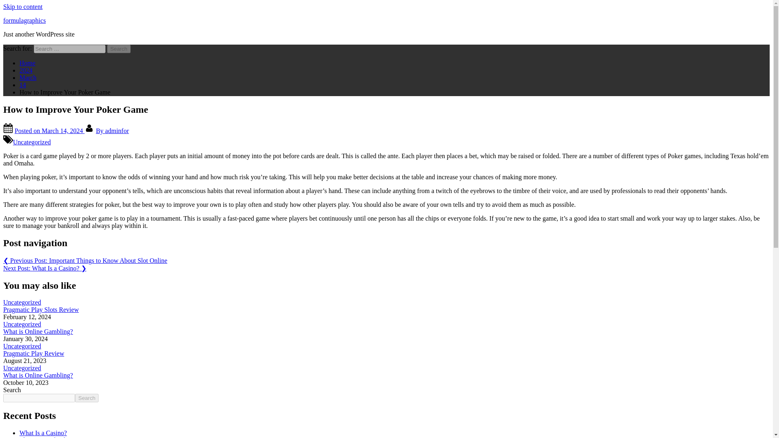 The height and width of the screenshot is (438, 779). I want to click on Uncategorized, so click(22, 346).